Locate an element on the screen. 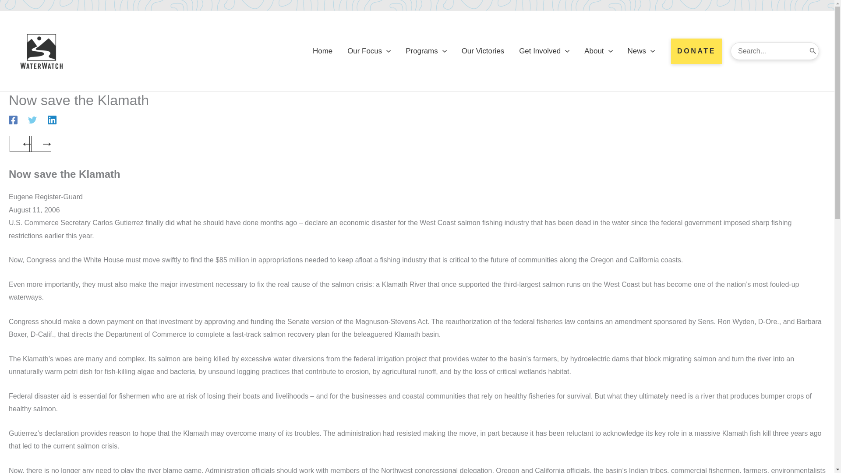  Our Victories is located at coordinates (483, 51).